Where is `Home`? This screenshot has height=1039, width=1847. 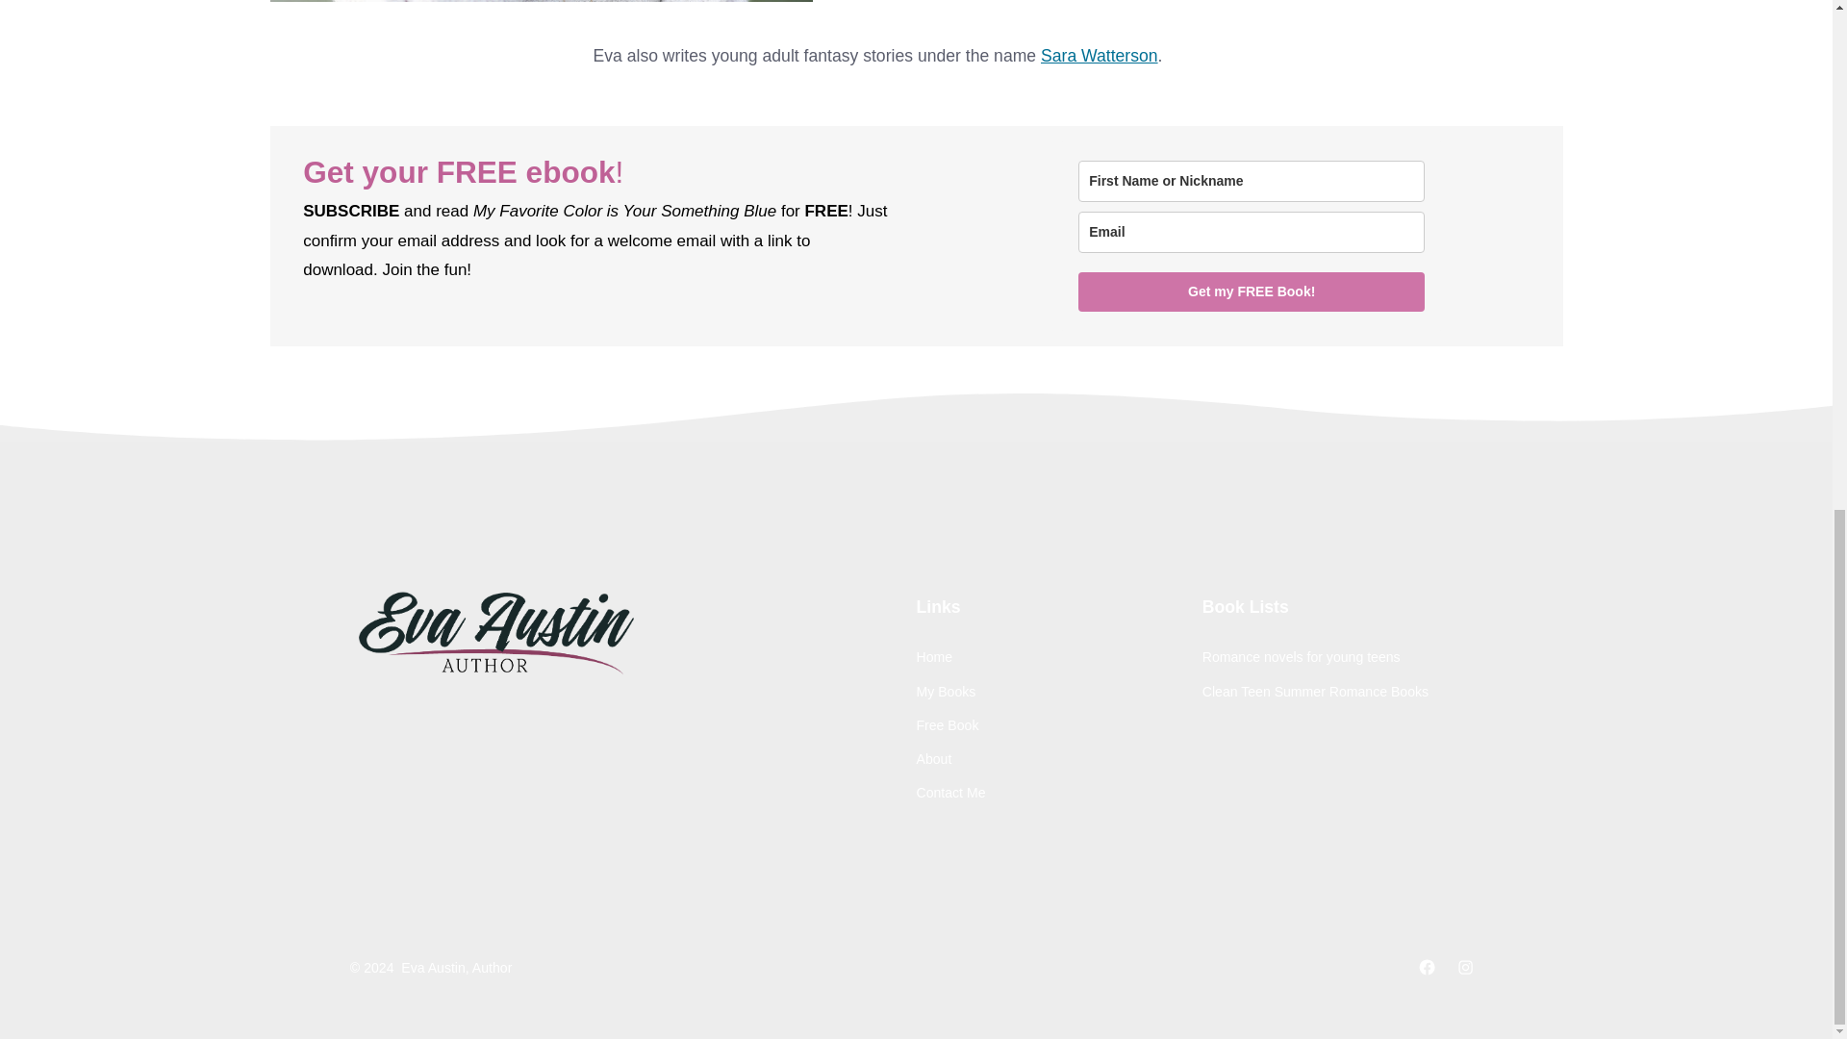 Home is located at coordinates (934, 657).